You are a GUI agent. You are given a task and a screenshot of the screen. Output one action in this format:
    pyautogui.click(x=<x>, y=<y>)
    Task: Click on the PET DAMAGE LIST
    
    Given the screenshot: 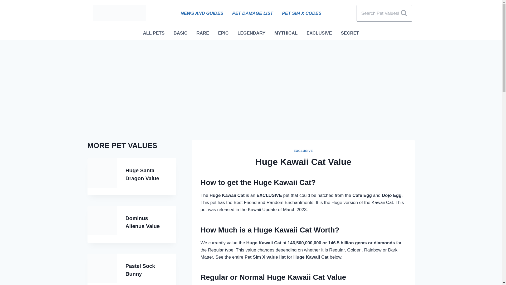 What is the action you would take?
    pyautogui.click(x=252, y=13)
    